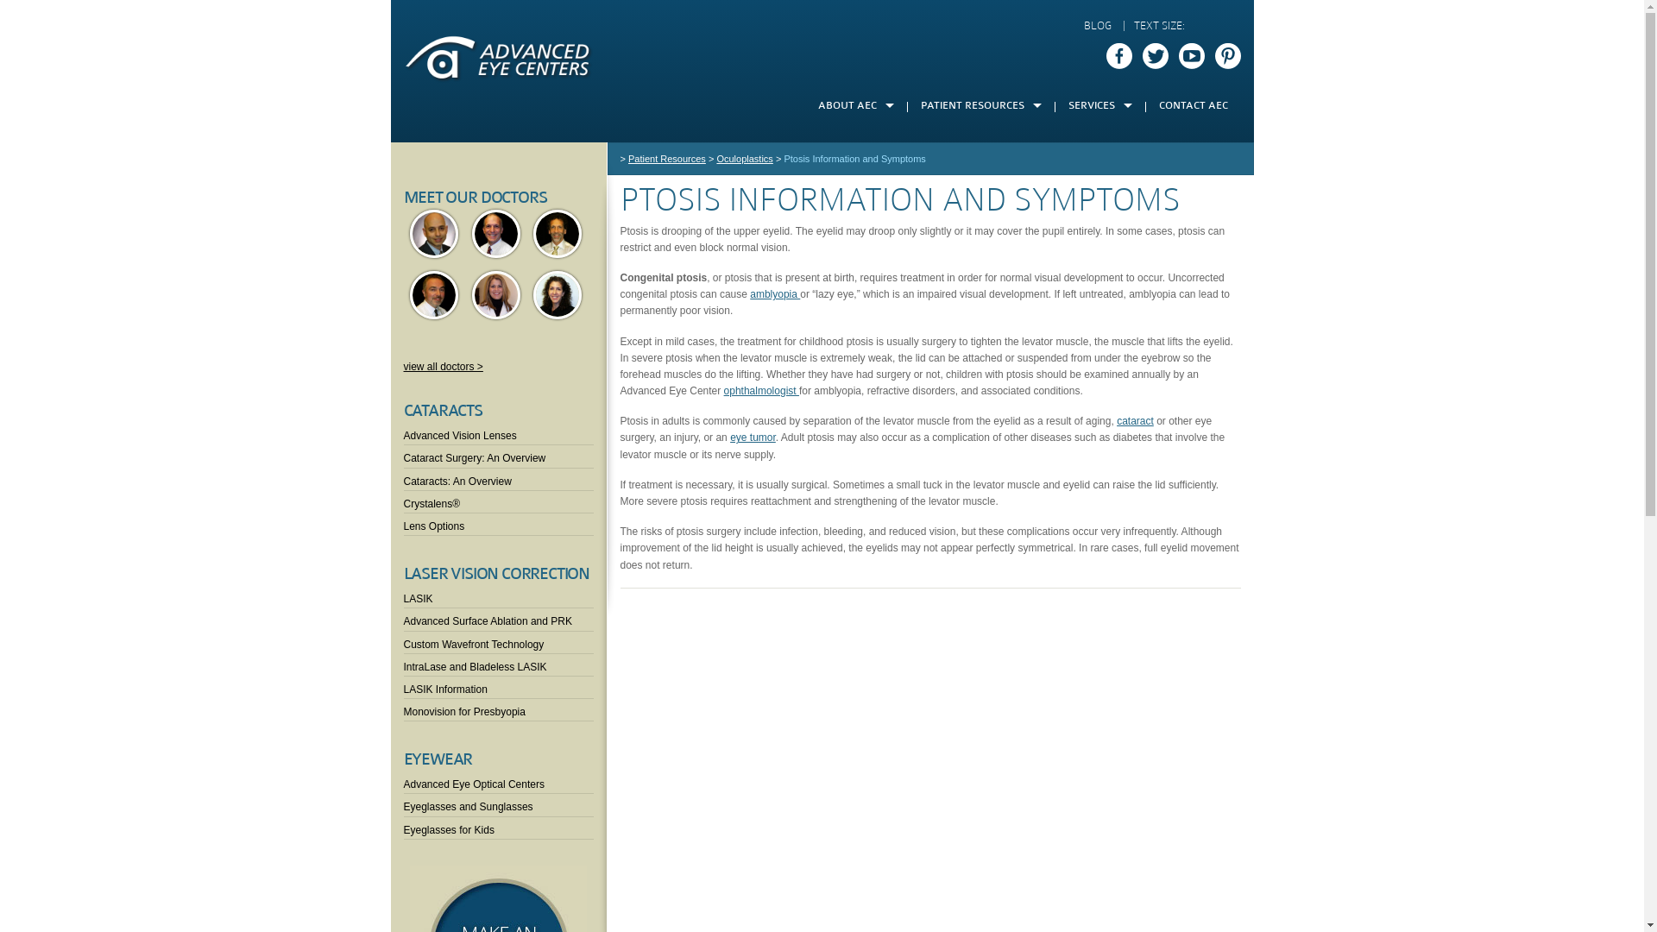 Image resolution: width=1657 pixels, height=932 pixels. I want to click on Patient Responsibilities, so click(981, 216).